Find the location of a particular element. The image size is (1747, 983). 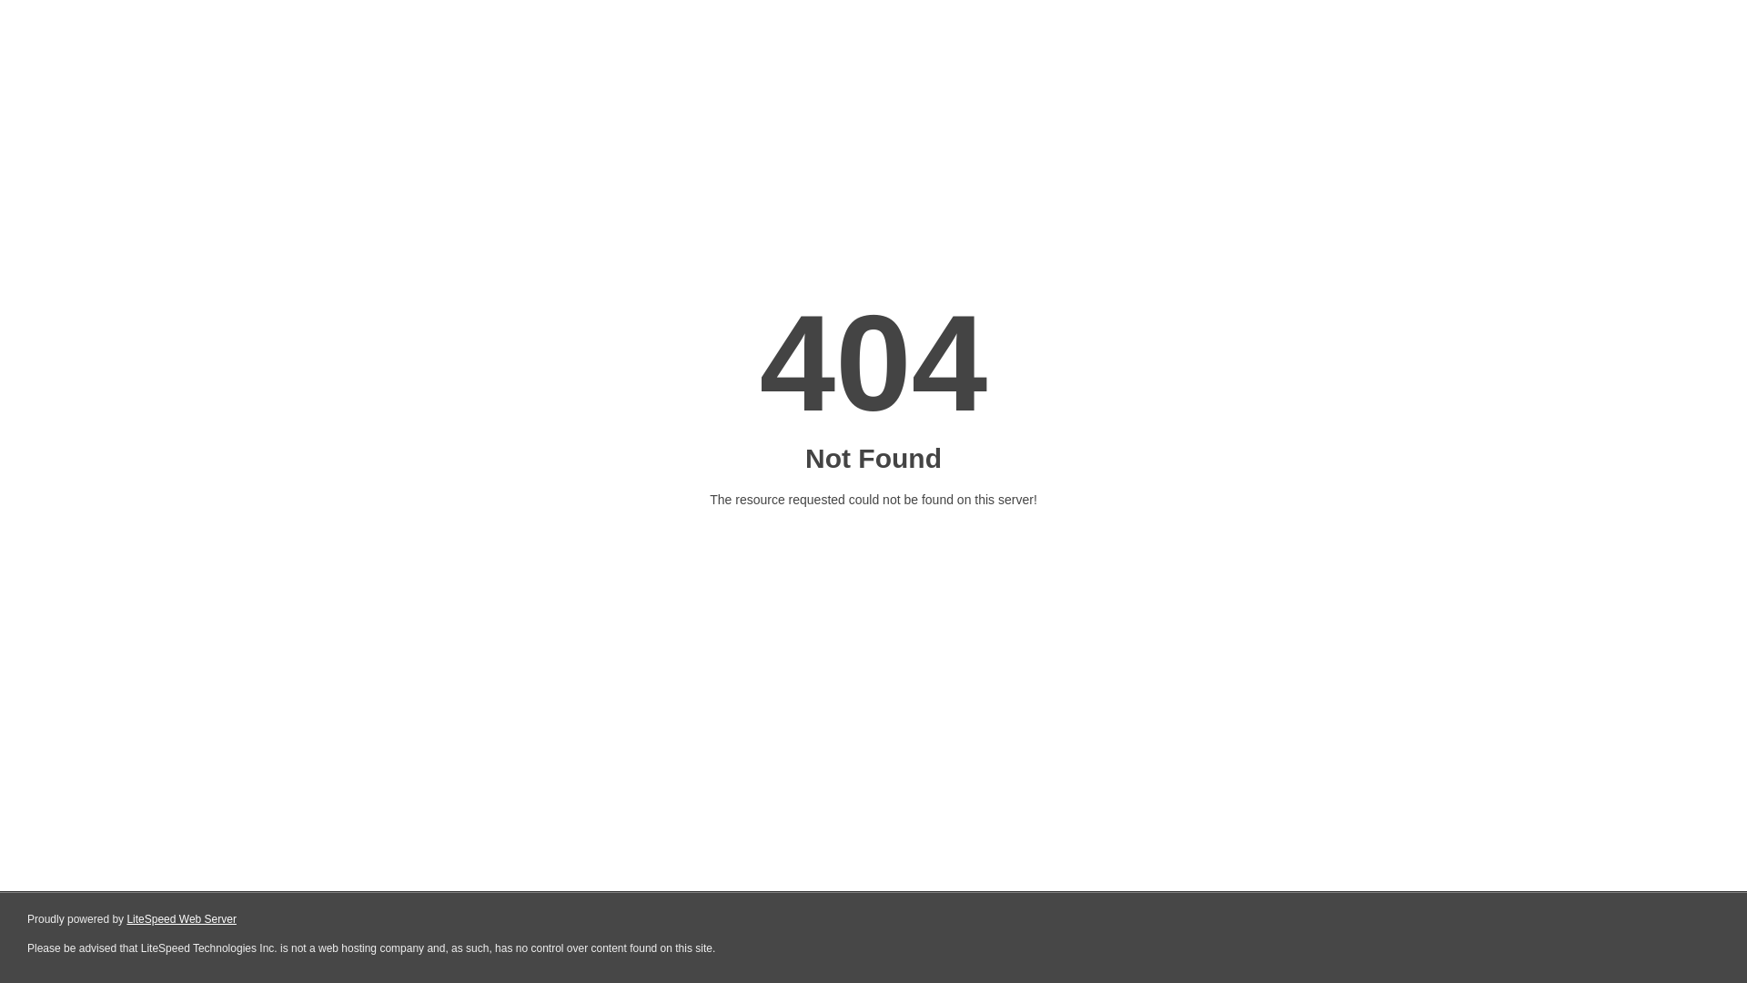

LiteSpeed Web Server is located at coordinates (182, 919).